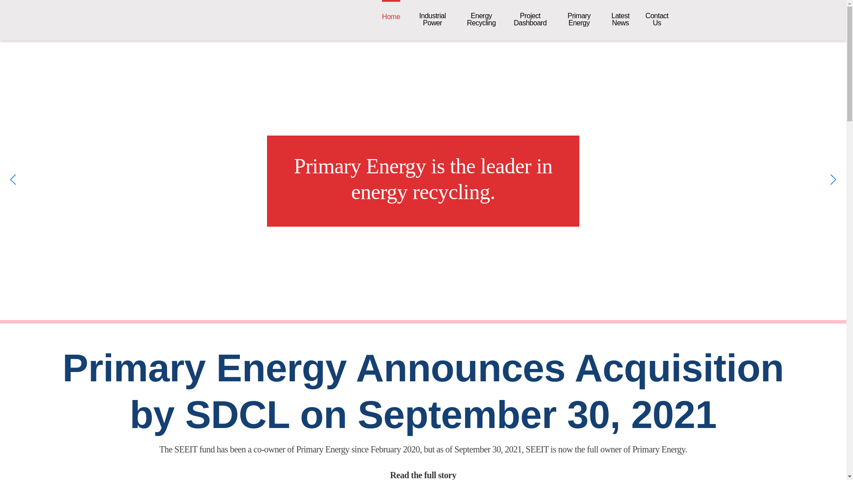  I want to click on Primary Energy, so click(578, 20).